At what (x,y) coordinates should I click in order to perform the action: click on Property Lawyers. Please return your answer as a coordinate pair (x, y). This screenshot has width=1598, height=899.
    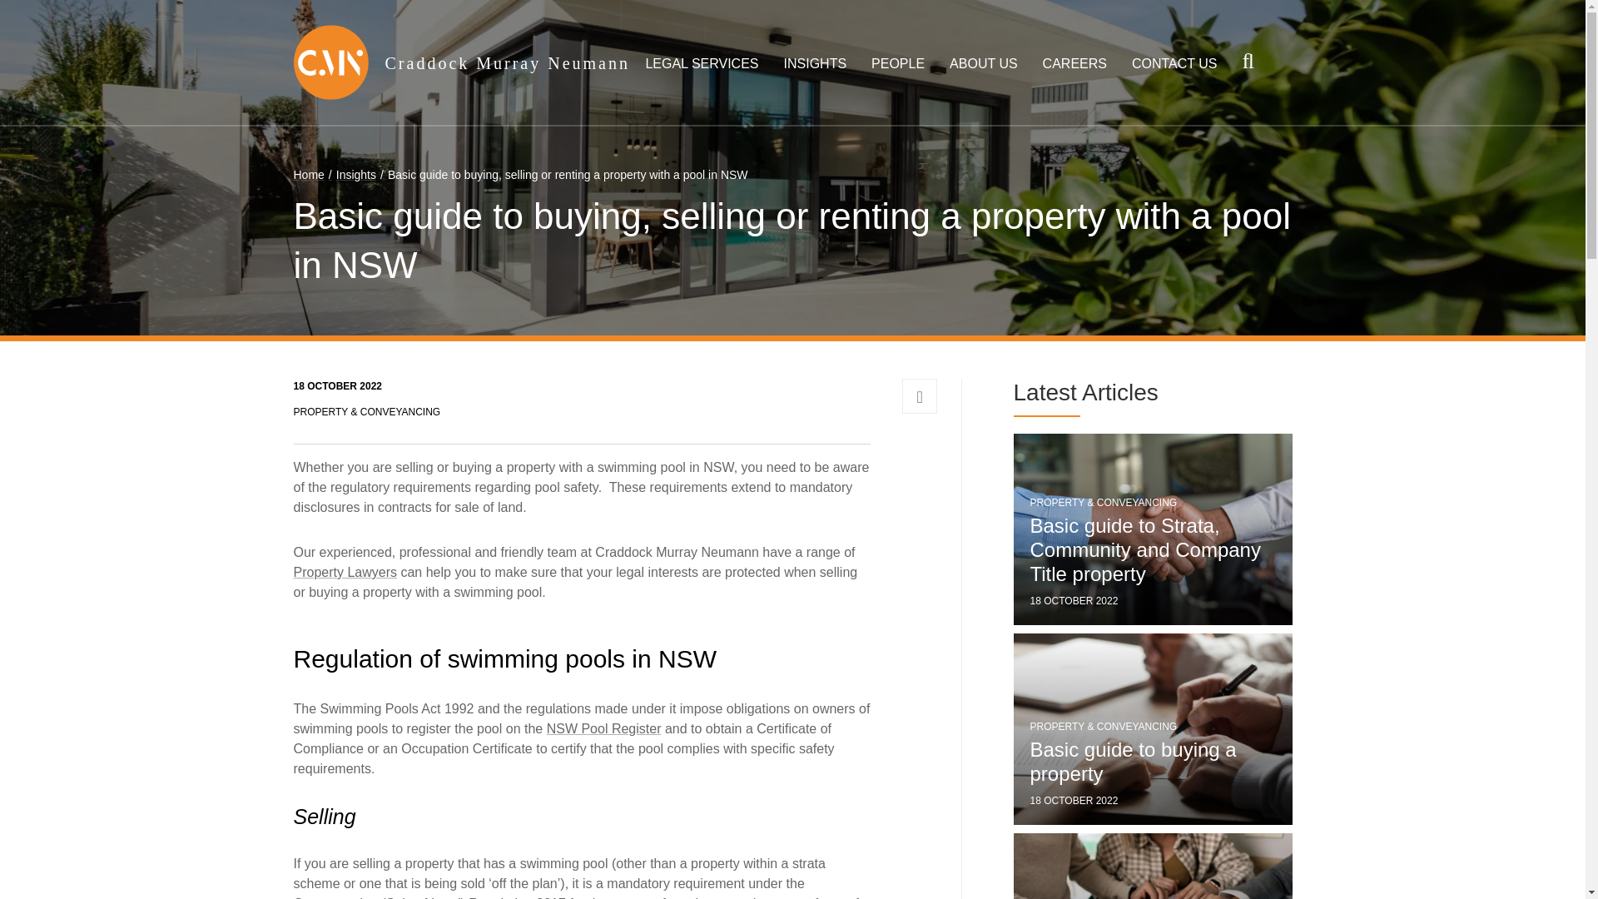
    Looking at the image, I should click on (345, 572).